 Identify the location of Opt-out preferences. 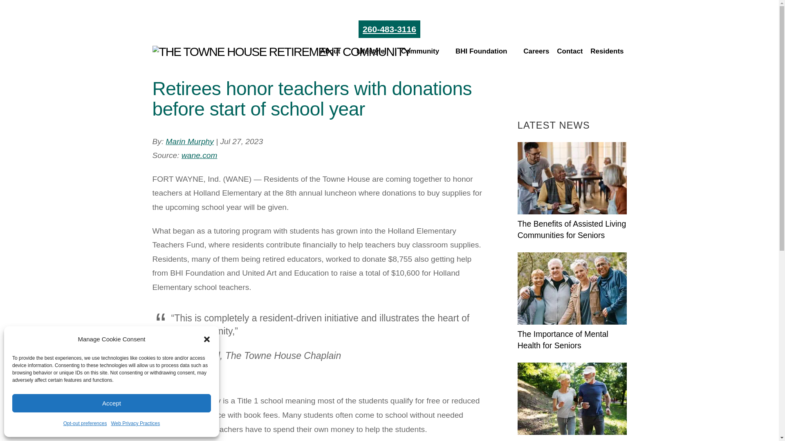
(85, 423).